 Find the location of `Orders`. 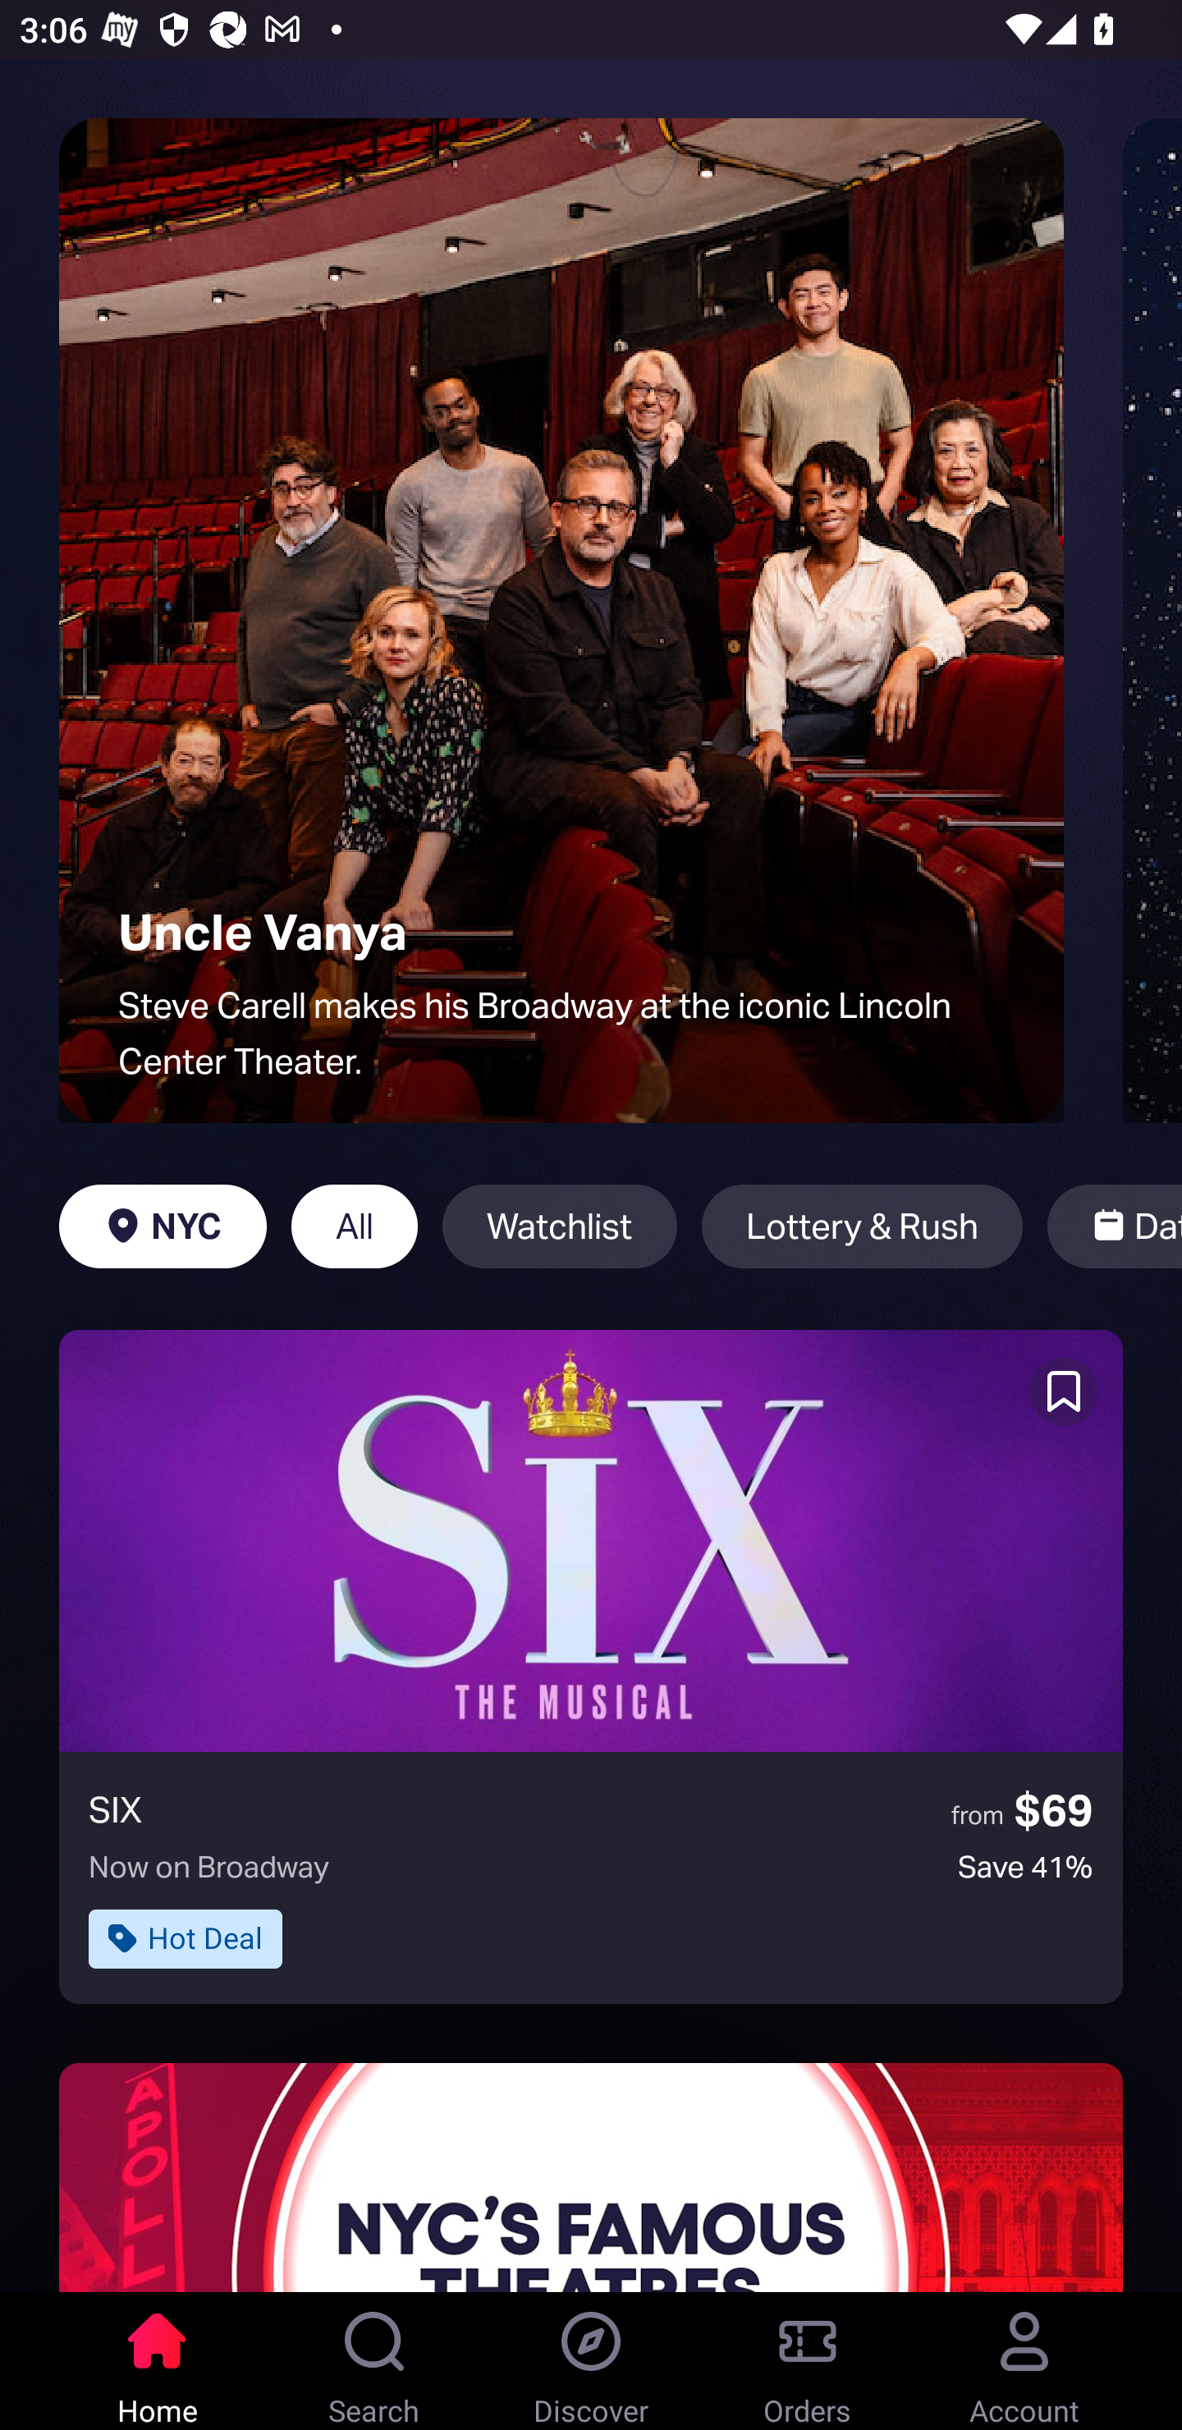

Orders is located at coordinates (808, 2361).